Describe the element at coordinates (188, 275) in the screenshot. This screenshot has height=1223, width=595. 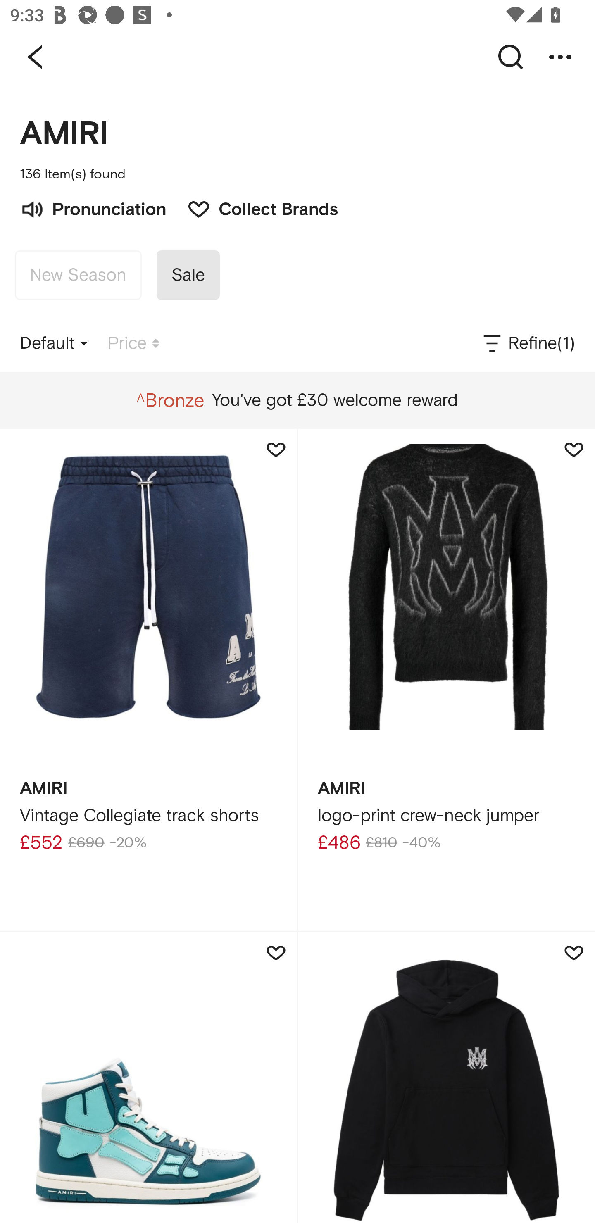
I see `Sale` at that location.